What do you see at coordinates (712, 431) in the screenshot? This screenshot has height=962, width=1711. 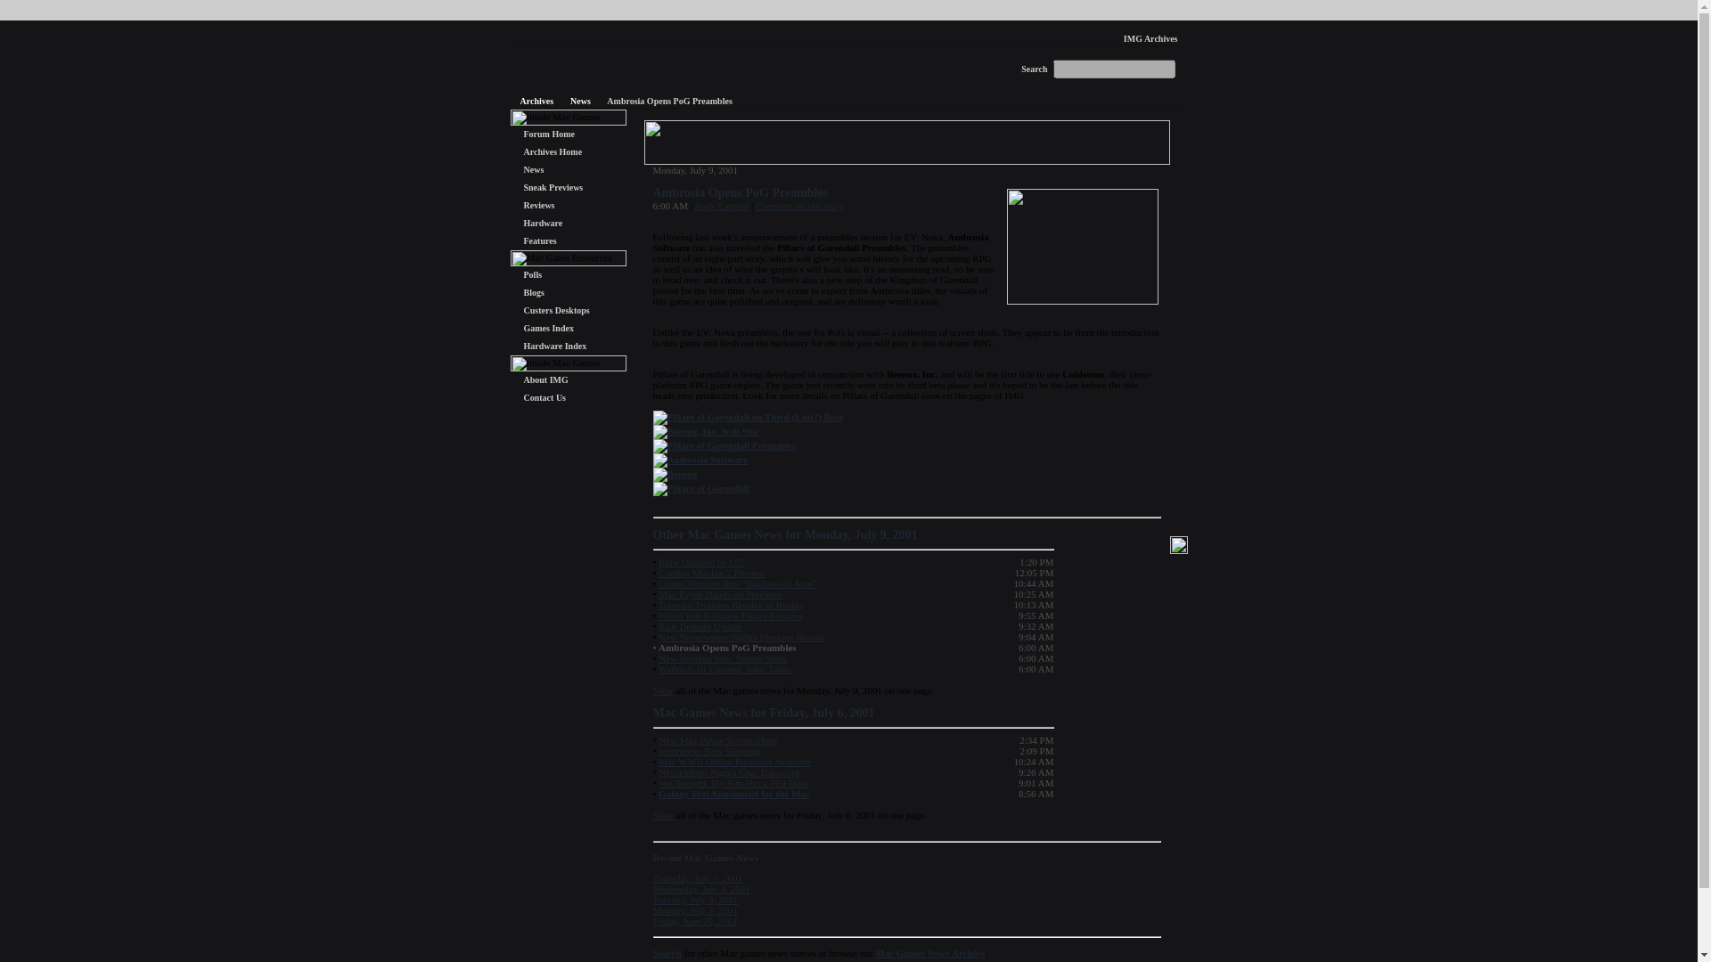 I see `Beenox, Inc. Web Site` at bounding box center [712, 431].